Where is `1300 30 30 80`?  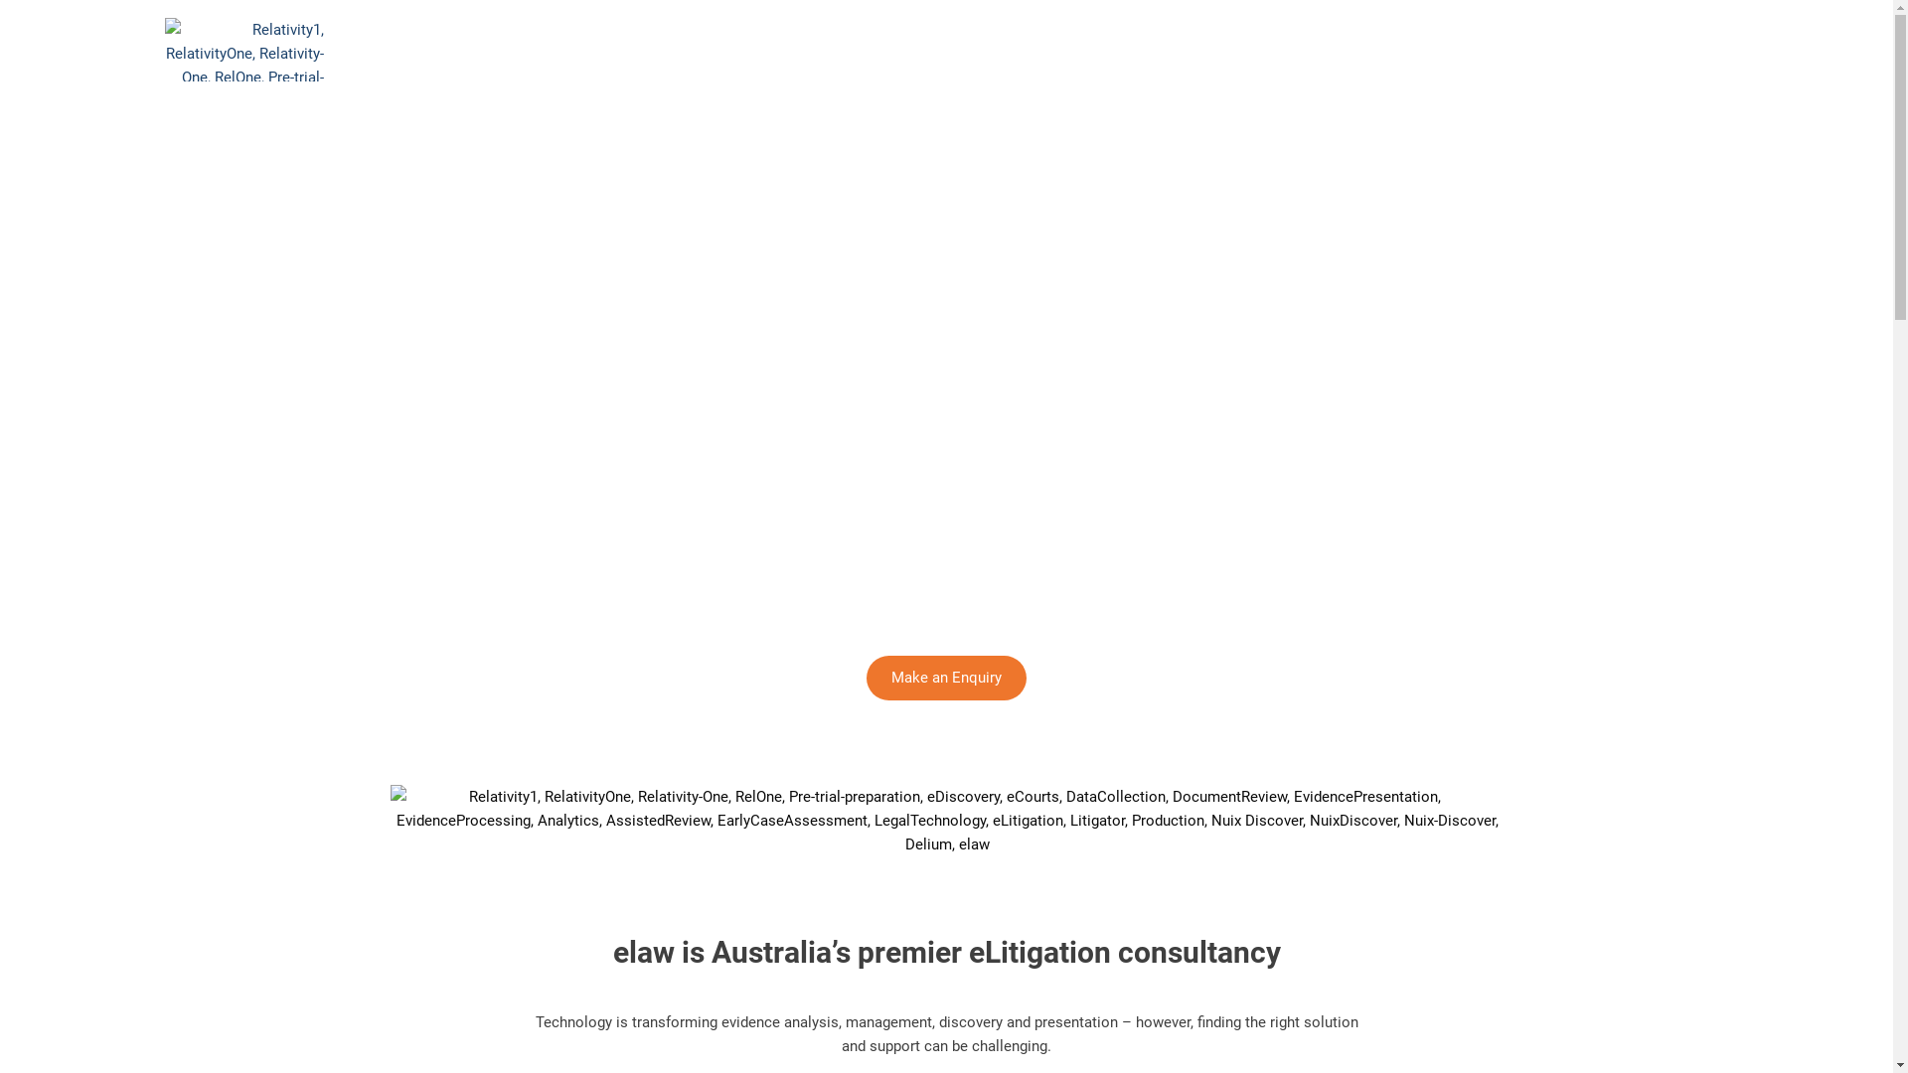
1300 30 30 80 is located at coordinates (1555, 50).